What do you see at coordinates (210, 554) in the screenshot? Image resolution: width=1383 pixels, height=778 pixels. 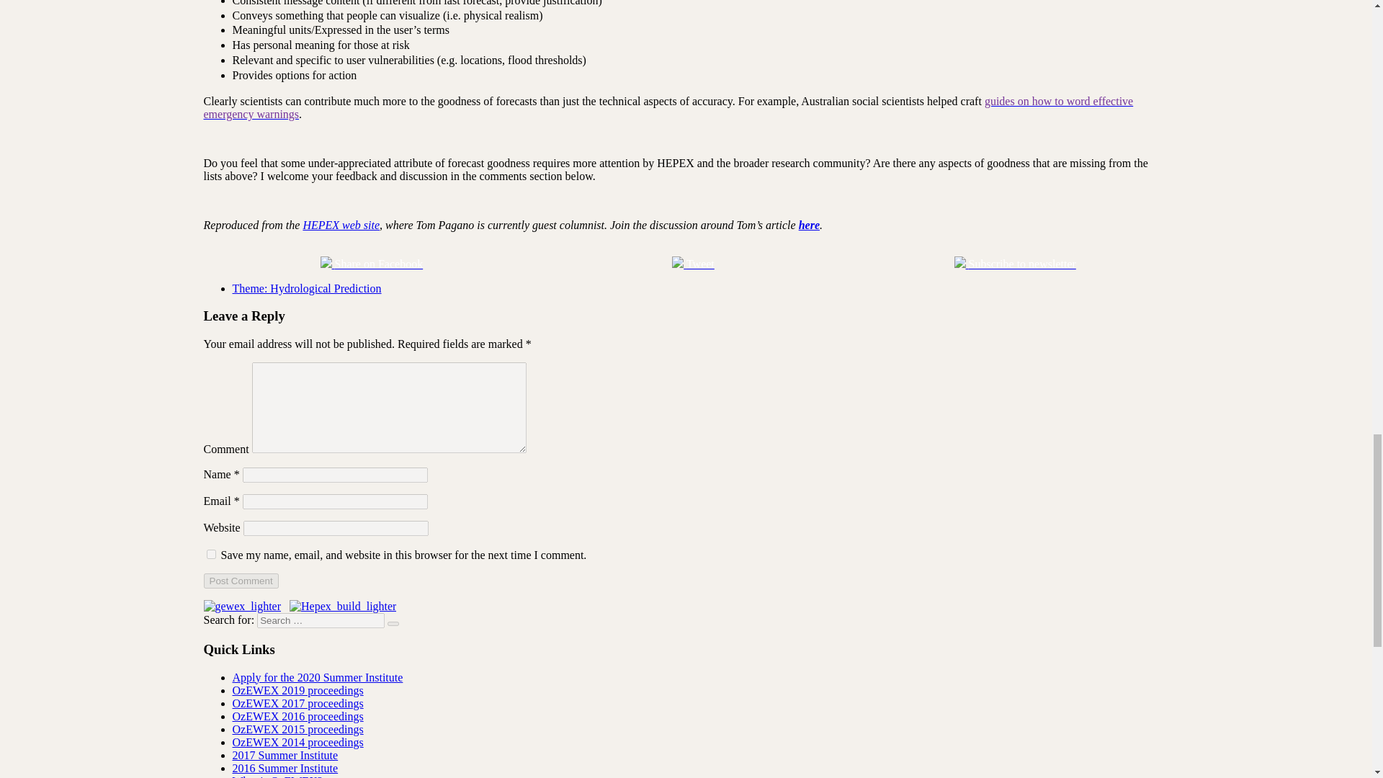 I see `yes` at bounding box center [210, 554].